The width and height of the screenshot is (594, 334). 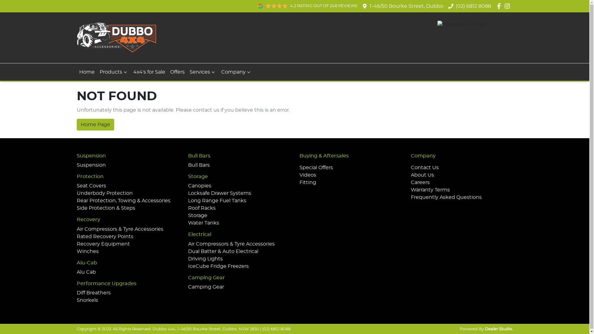 I want to click on Air Compressors & Tyre Accessories, so click(x=231, y=244).